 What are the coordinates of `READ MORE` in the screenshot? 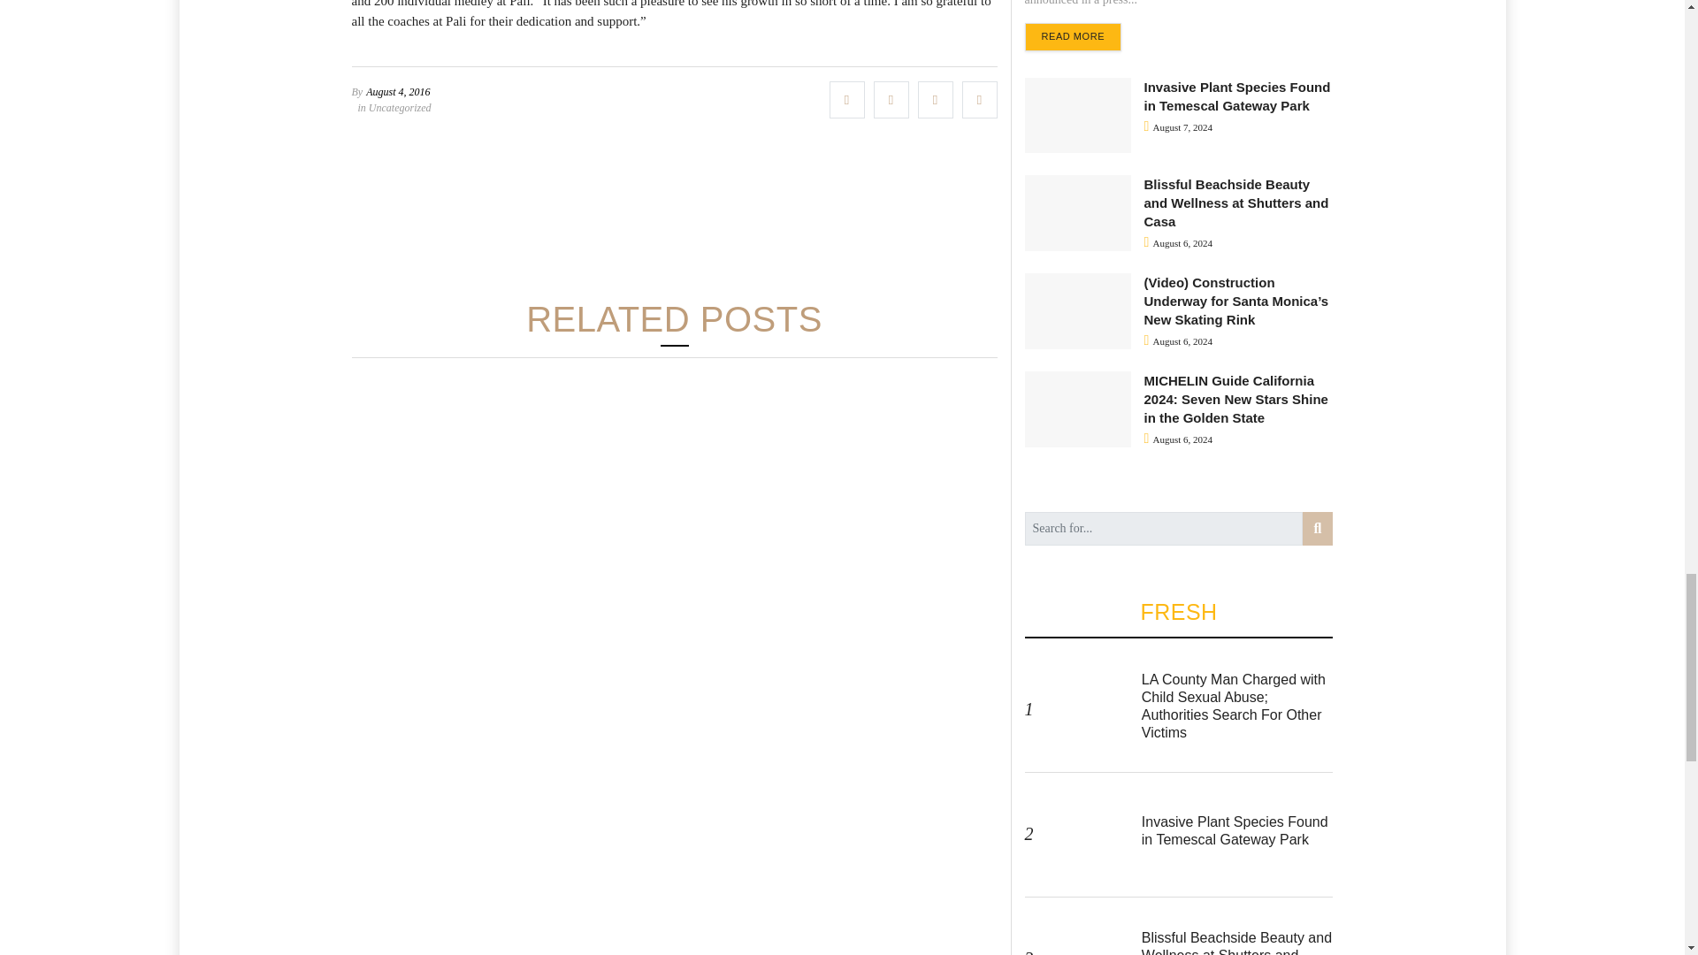 It's located at (1072, 37).